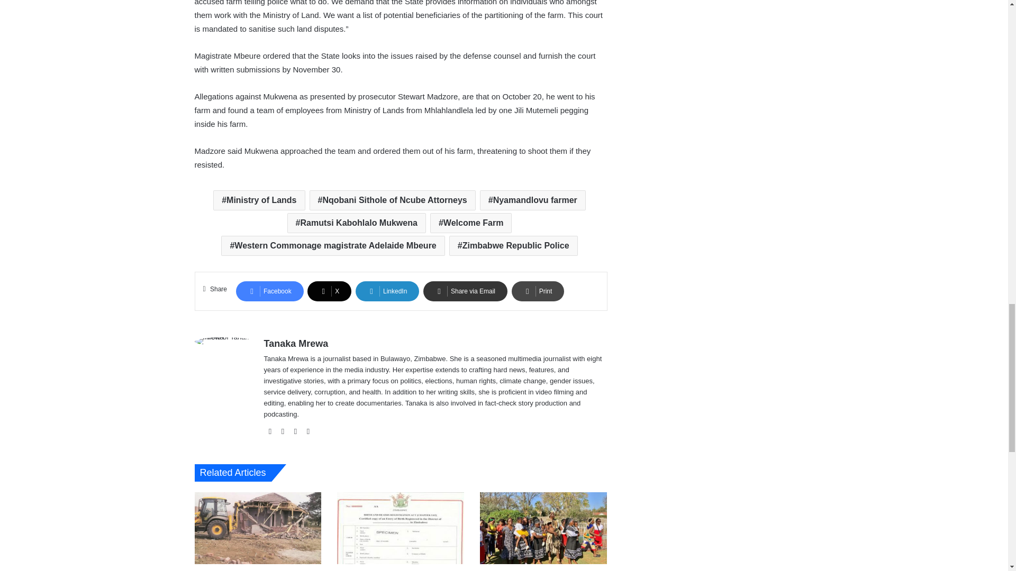 The width and height of the screenshot is (1016, 571). What do you see at coordinates (465, 291) in the screenshot?
I see `Share via Email` at bounding box center [465, 291].